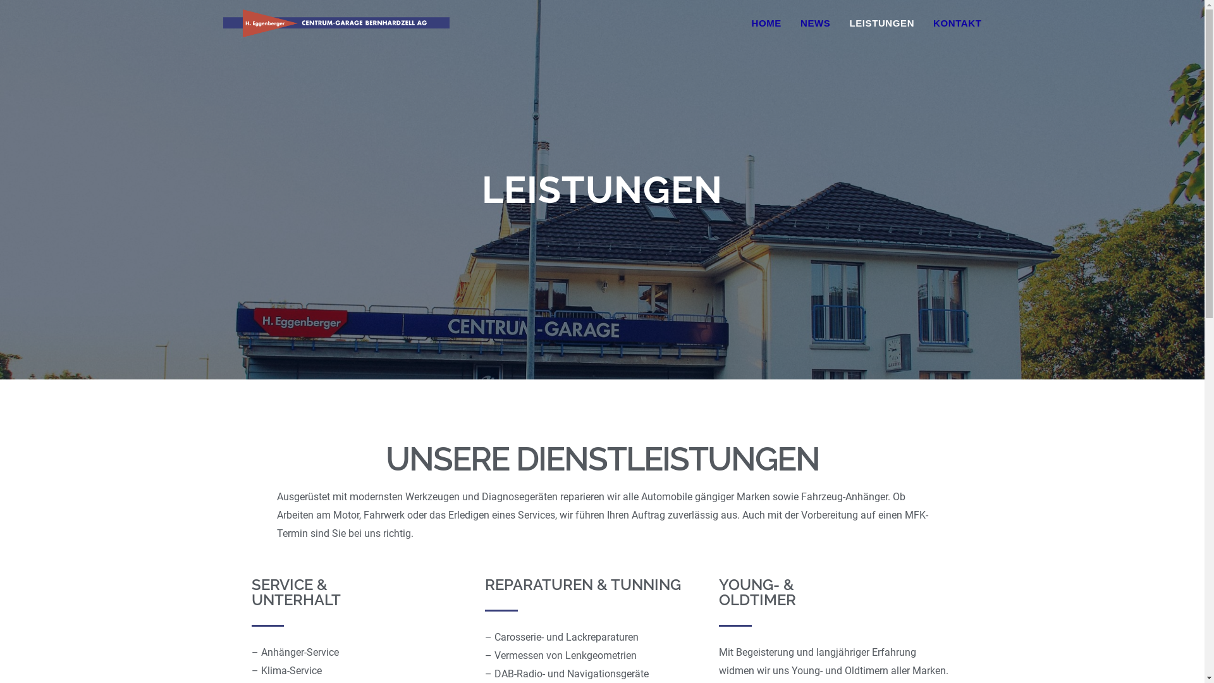 Image resolution: width=1214 pixels, height=683 pixels. What do you see at coordinates (957, 23) in the screenshot?
I see `KONTAKT` at bounding box center [957, 23].